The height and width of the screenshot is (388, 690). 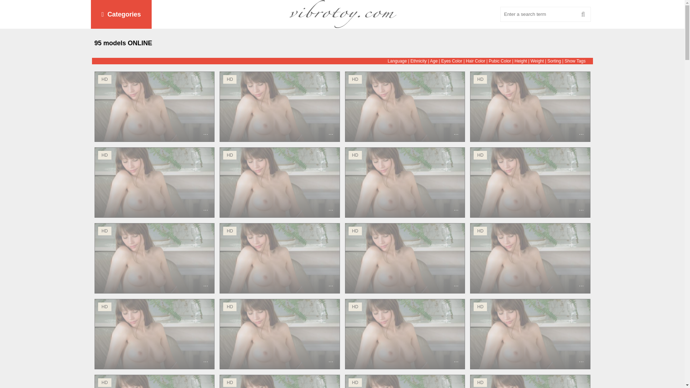 I want to click on Ethnicity, so click(x=418, y=61).